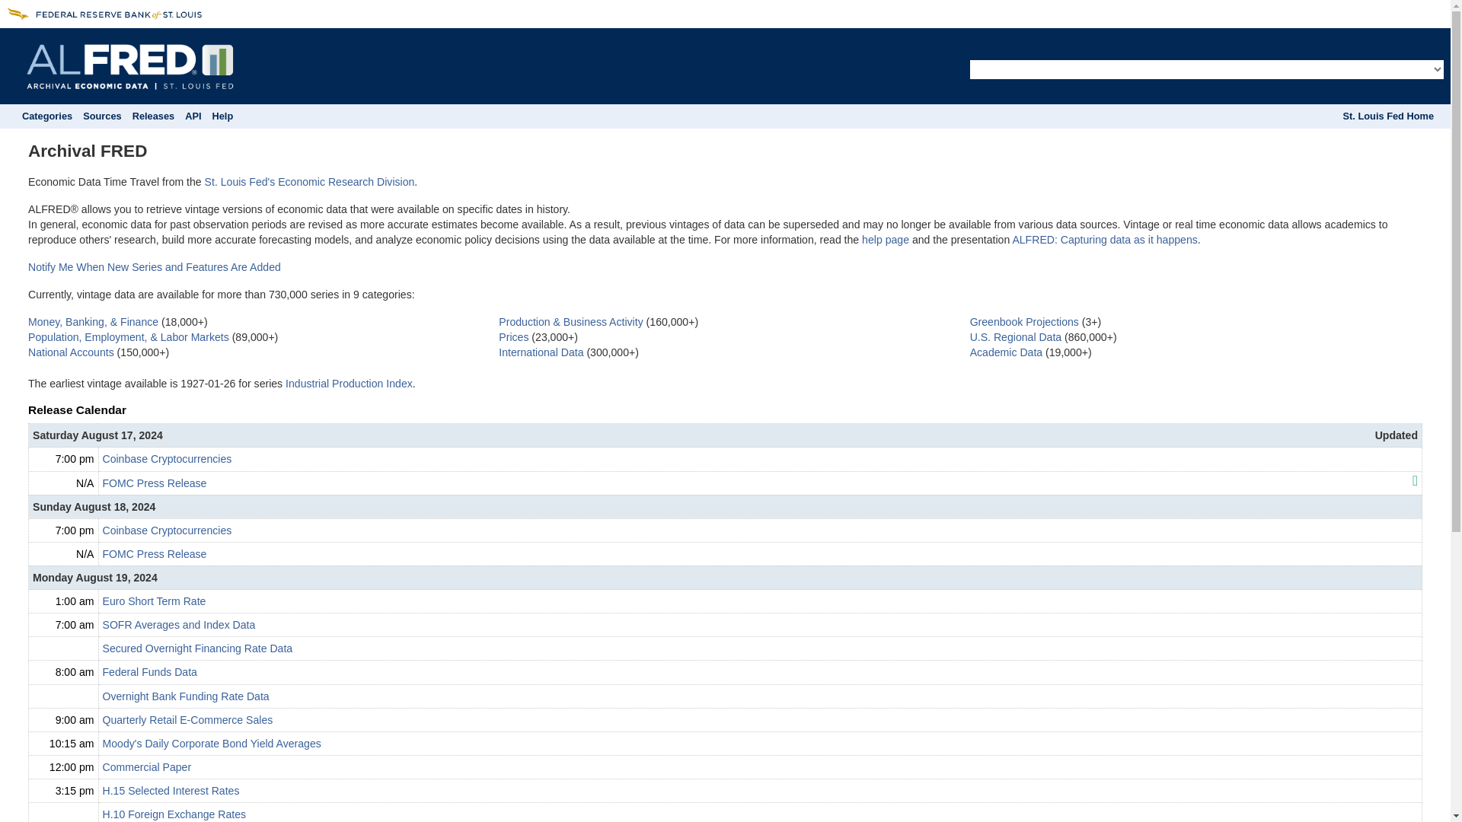 The image size is (1462, 822). What do you see at coordinates (70, 352) in the screenshot?
I see `National Accounts` at bounding box center [70, 352].